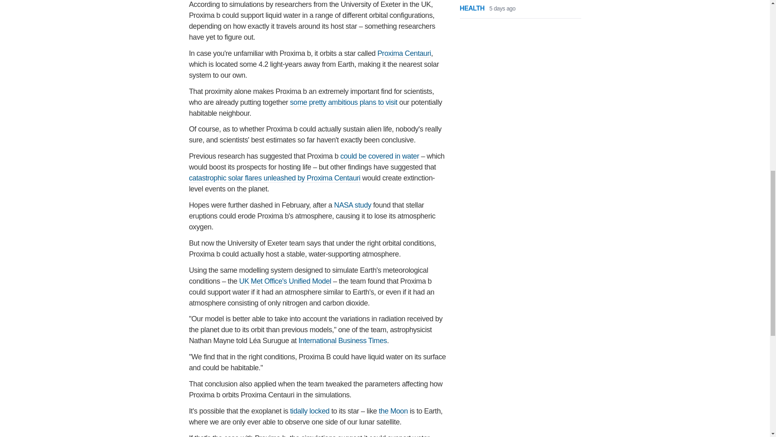 The width and height of the screenshot is (776, 437). Describe the element at coordinates (404, 53) in the screenshot. I see `Proxima Centauri` at that location.